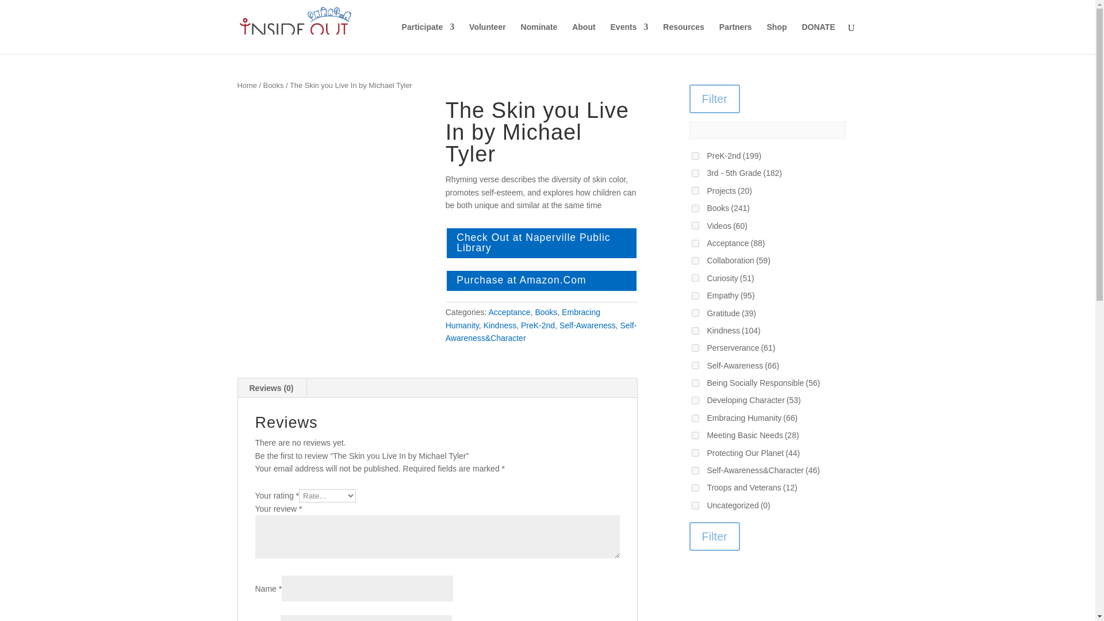 The width and height of the screenshot is (1104, 621). What do you see at coordinates (523, 319) in the screenshot?
I see `Embracing Humanity` at bounding box center [523, 319].